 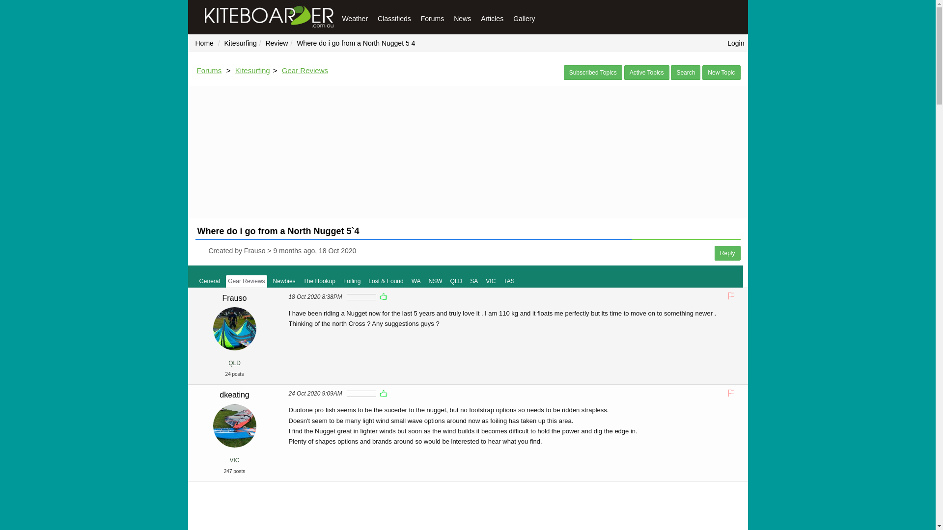 I want to click on NSW, so click(x=436, y=281).